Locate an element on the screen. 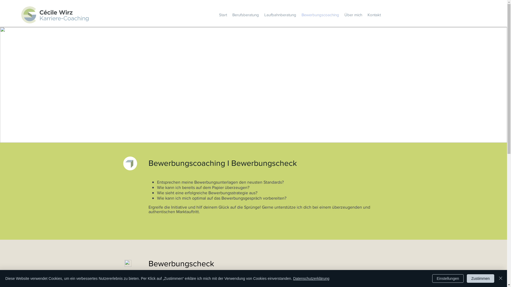 This screenshot has height=287, width=511. Laufbahnberatung is located at coordinates (280, 15).